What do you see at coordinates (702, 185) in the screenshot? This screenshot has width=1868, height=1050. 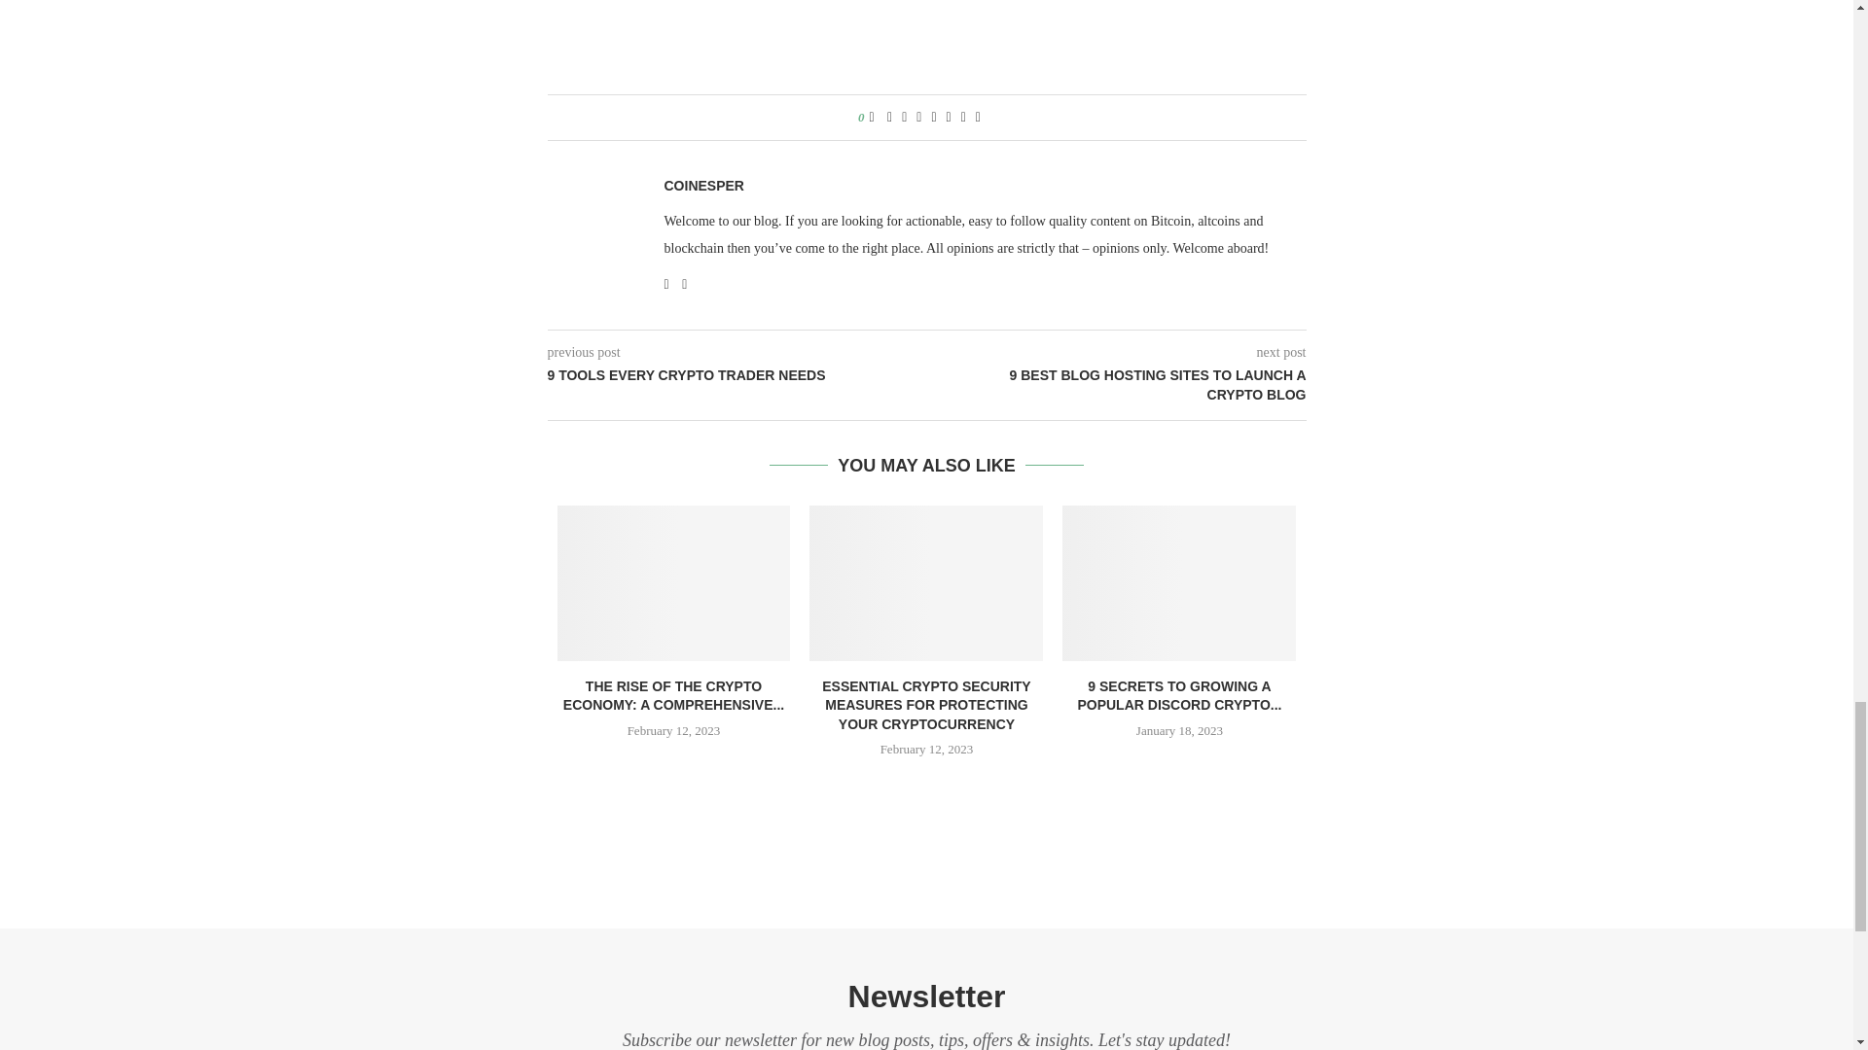 I see `COINESPER` at bounding box center [702, 185].